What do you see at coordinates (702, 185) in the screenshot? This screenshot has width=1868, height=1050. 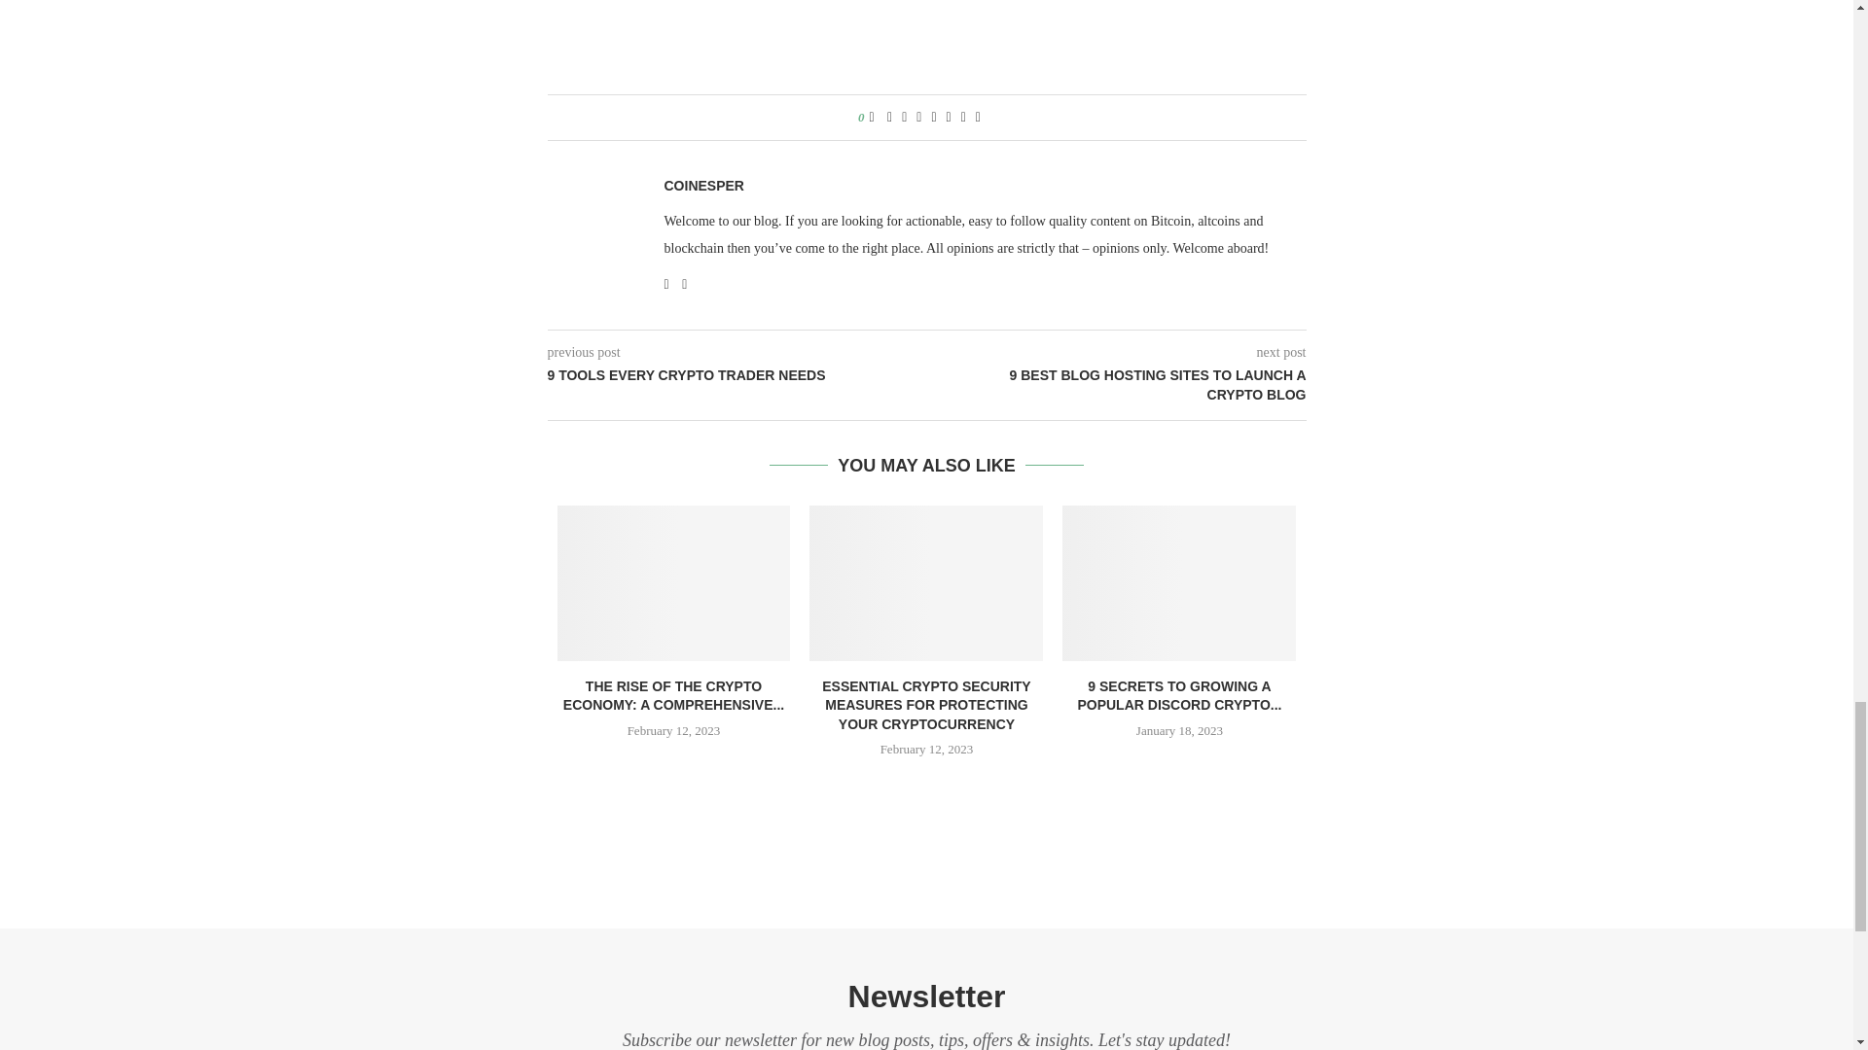 I see `COINESPER` at bounding box center [702, 185].